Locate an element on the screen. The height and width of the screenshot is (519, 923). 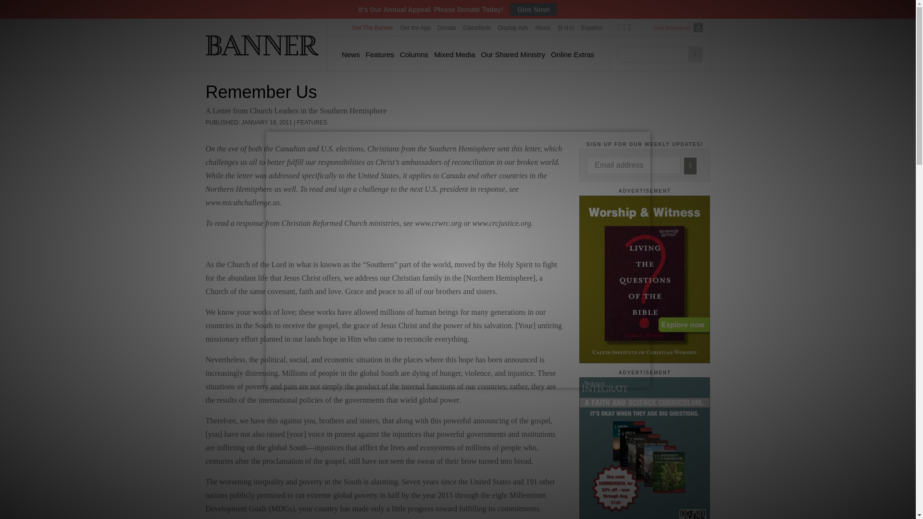
Features is located at coordinates (380, 54).